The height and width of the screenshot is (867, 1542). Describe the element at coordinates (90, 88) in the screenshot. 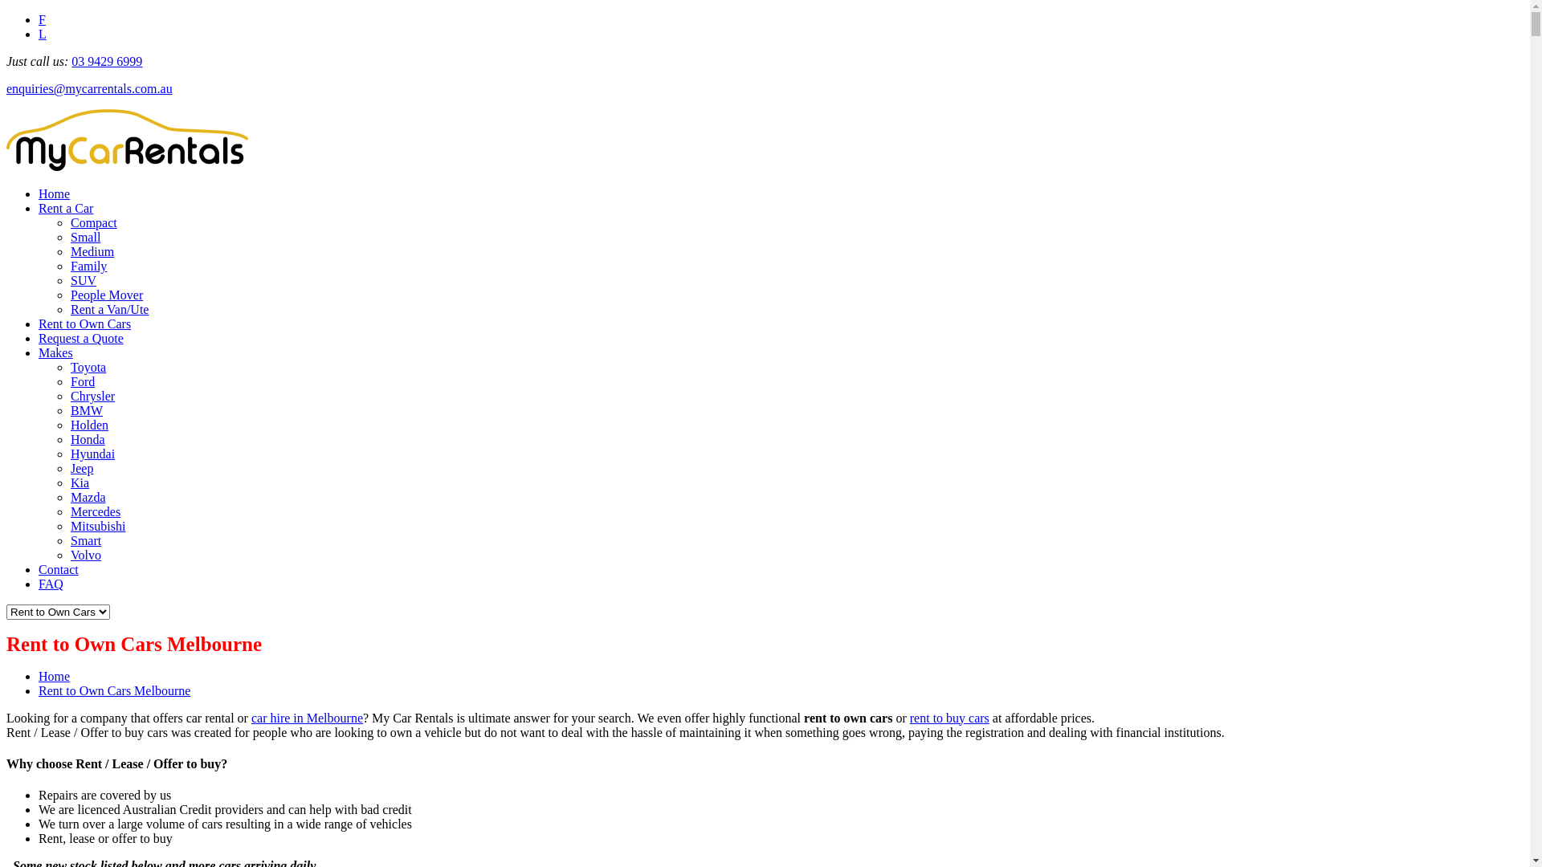

I see `enquiries@mycarrentals.com.au` at that location.